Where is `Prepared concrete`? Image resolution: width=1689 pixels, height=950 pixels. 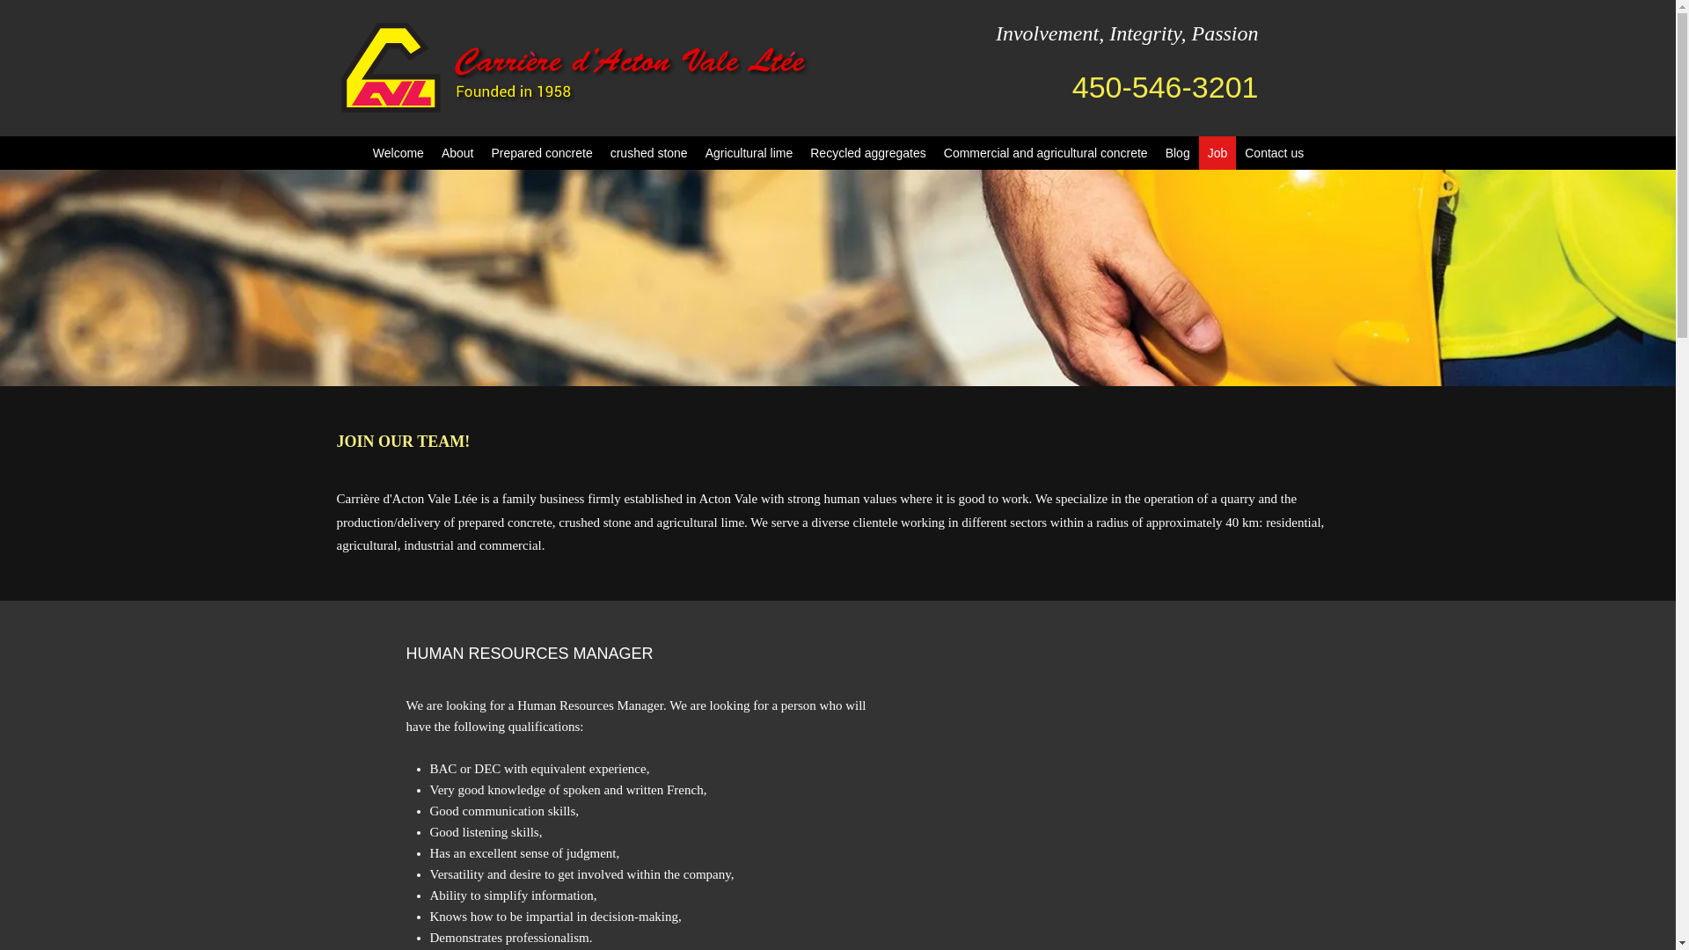
Prepared concrete is located at coordinates (541, 153).